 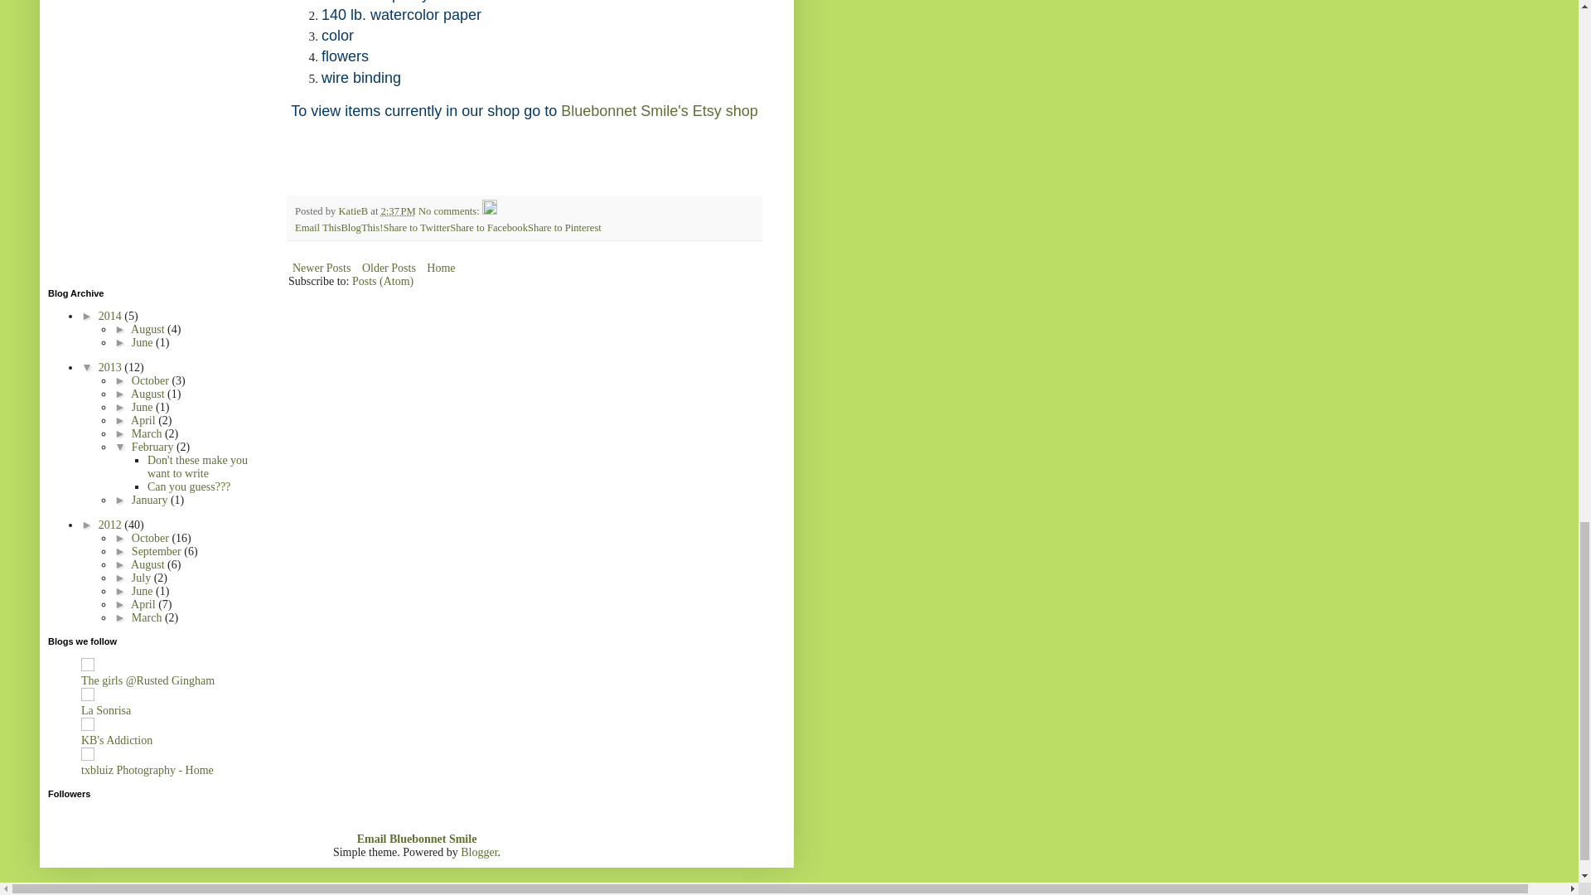 What do you see at coordinates (112, 315) in the screenshot?
I see `2014` at bounding box center [112, 315].